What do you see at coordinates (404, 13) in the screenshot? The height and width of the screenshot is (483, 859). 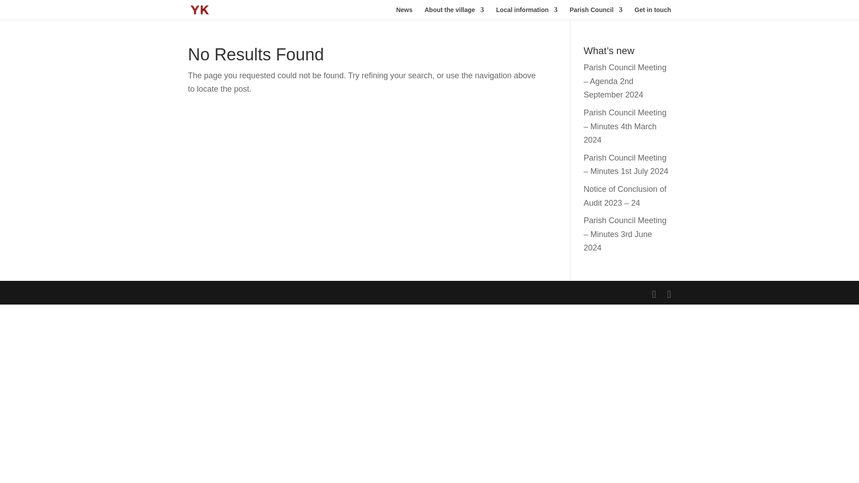 I see `News` at bounding box center [404, 13].